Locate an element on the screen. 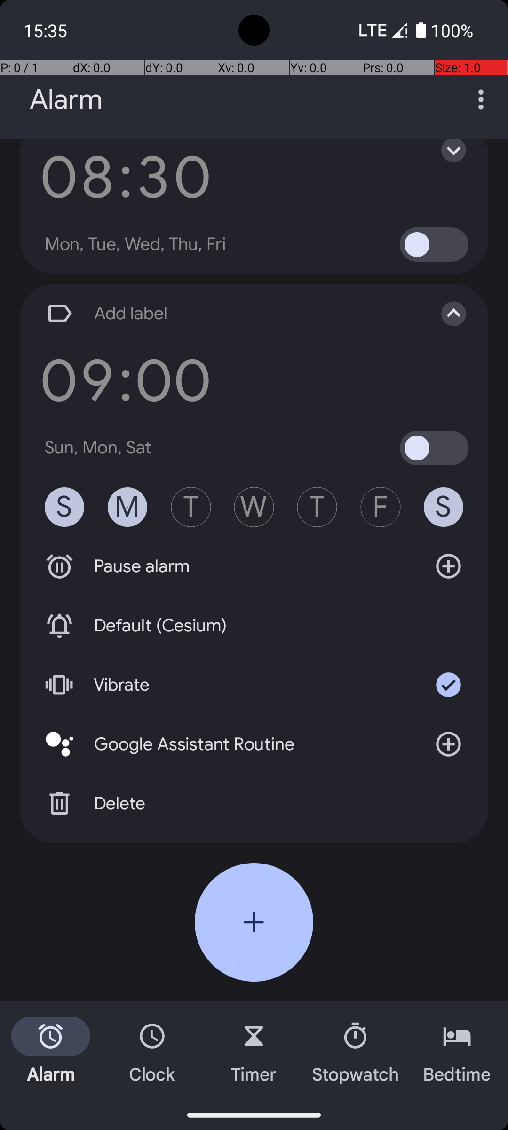 The image size is (508, 1130). Pause alarm is located at coordinates (254, 566).